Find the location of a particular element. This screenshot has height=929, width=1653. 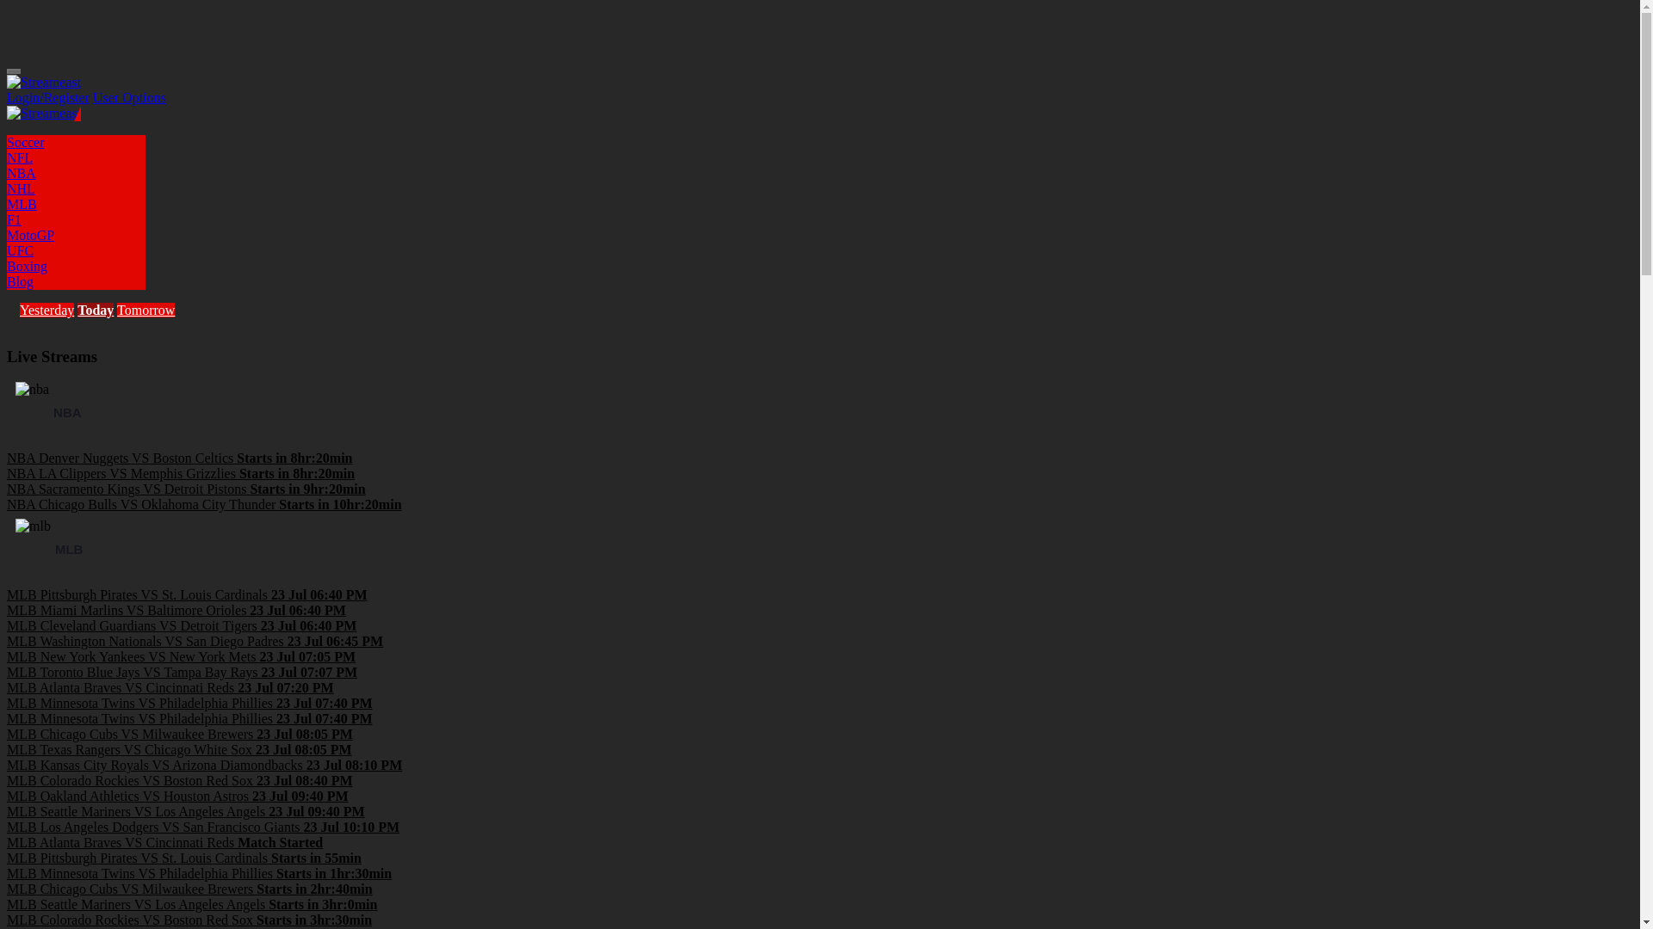

MLB Washington Nationals VS San Diego Padres 23 Jul 06:45 PM is located at coordinates (195, 640).